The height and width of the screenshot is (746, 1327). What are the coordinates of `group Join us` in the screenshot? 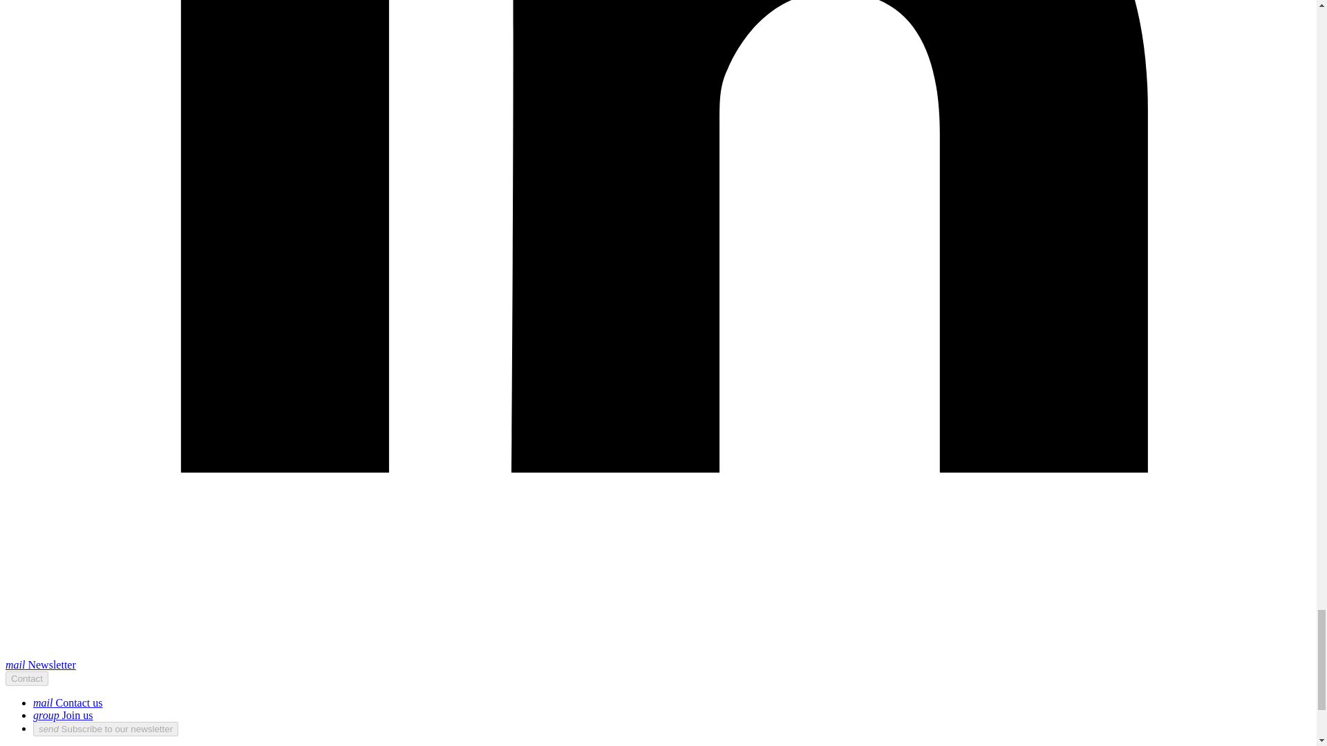 It's located at (63, 716).